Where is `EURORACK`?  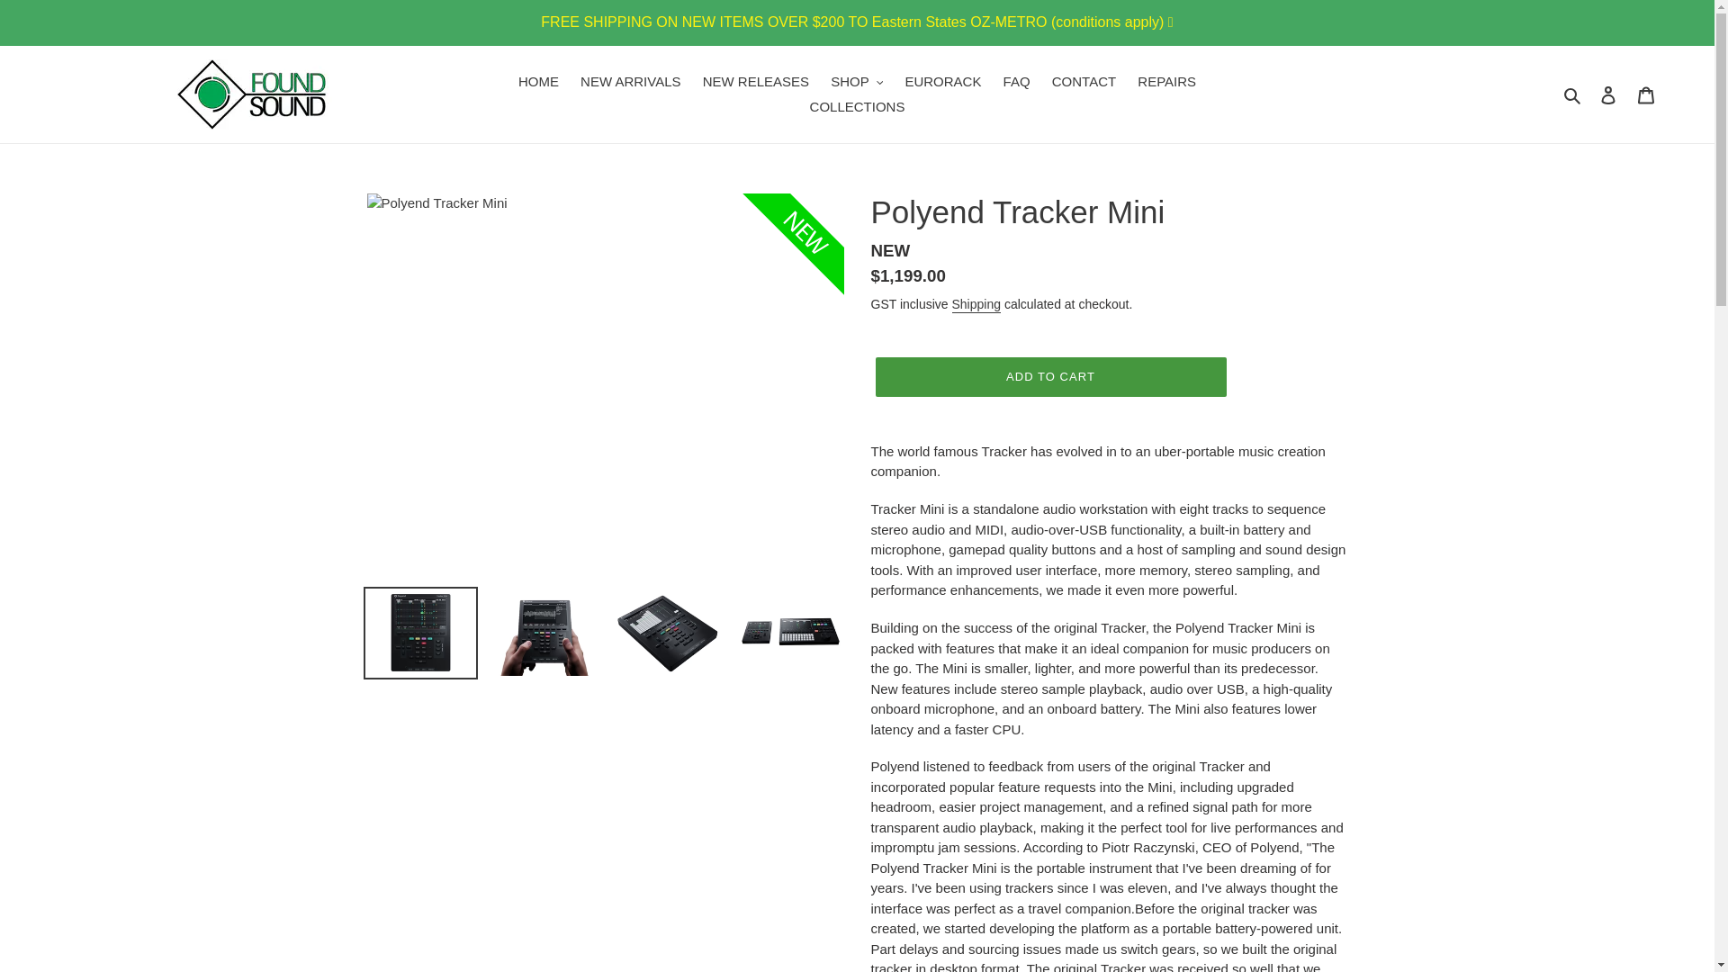
EURORACK is located at coordinates (942, 81).